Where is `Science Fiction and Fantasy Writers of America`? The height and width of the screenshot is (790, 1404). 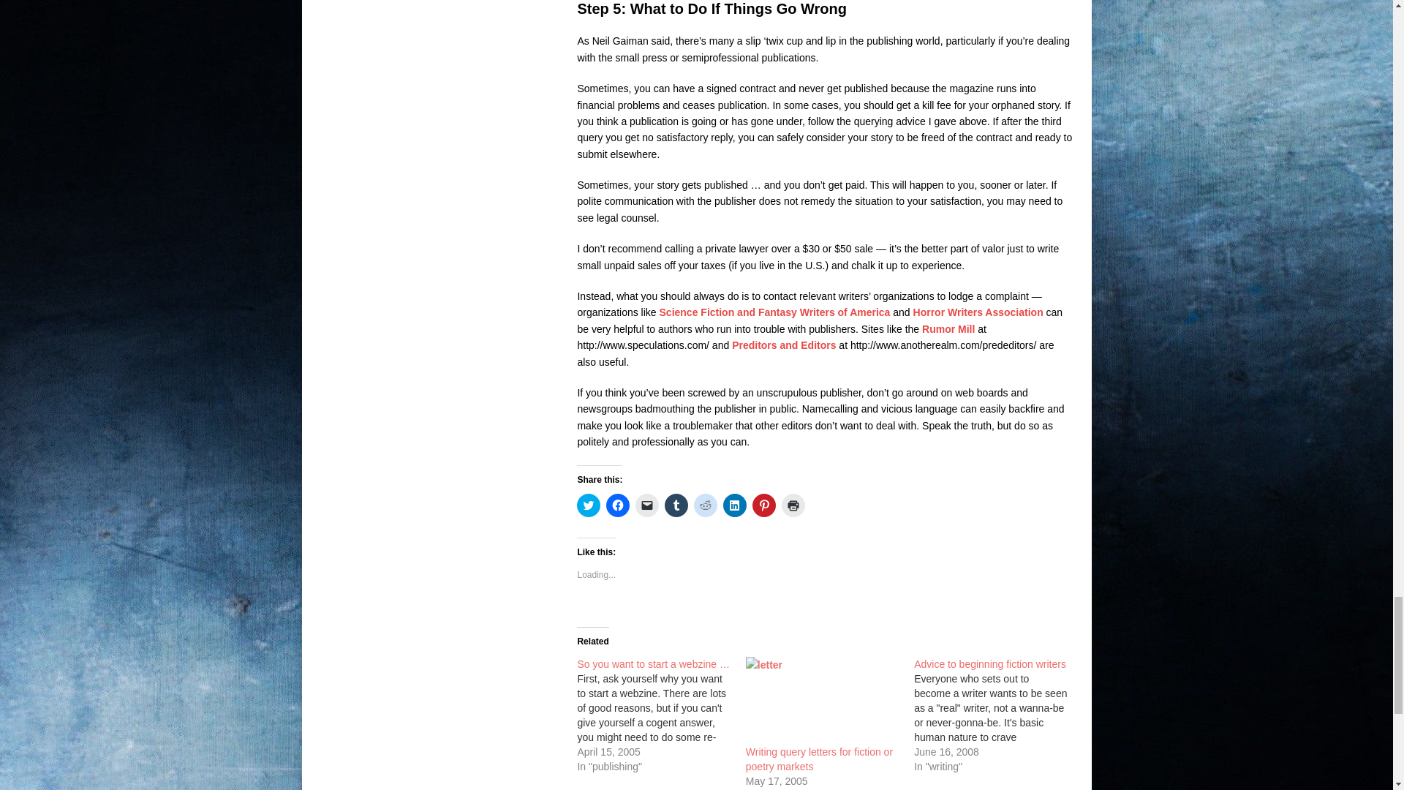 Science Fiction and Fantasy Writers of America is located at coordinates (775, 312).